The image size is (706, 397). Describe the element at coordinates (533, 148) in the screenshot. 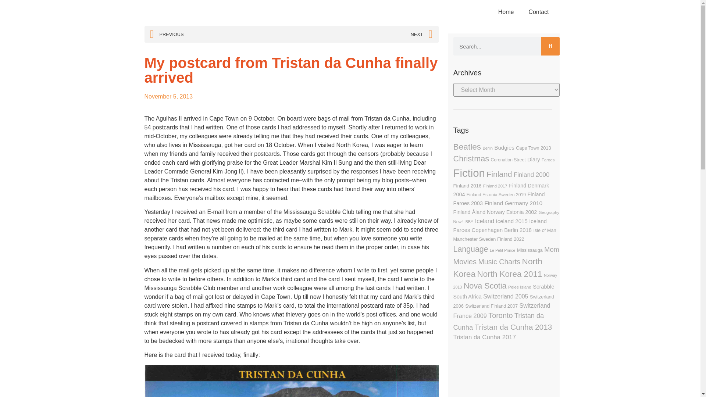

I see `Cape Town 2013` at that location.